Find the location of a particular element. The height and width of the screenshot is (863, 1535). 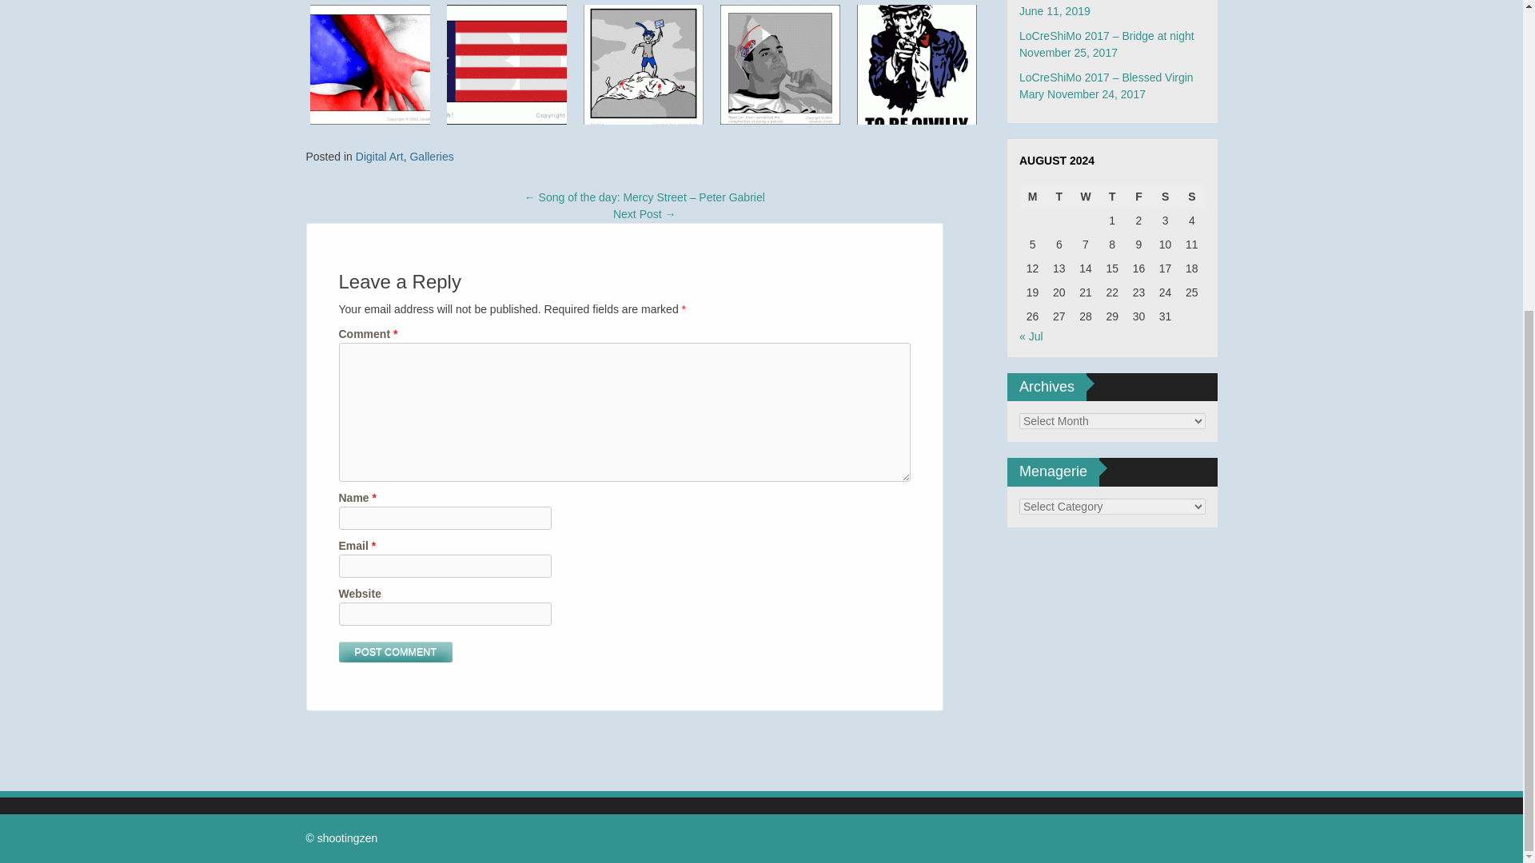

Post Comment is located at coordinates (396, 652).